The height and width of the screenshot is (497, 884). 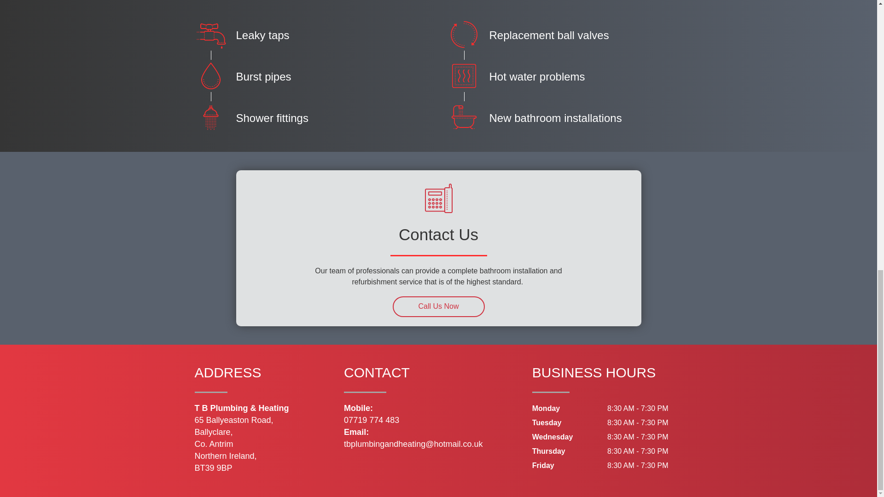 What do you see at coordinates (210, 34) in the screenshot?
I see `icons8-plumbing-240` at bounding box center [210, 34].